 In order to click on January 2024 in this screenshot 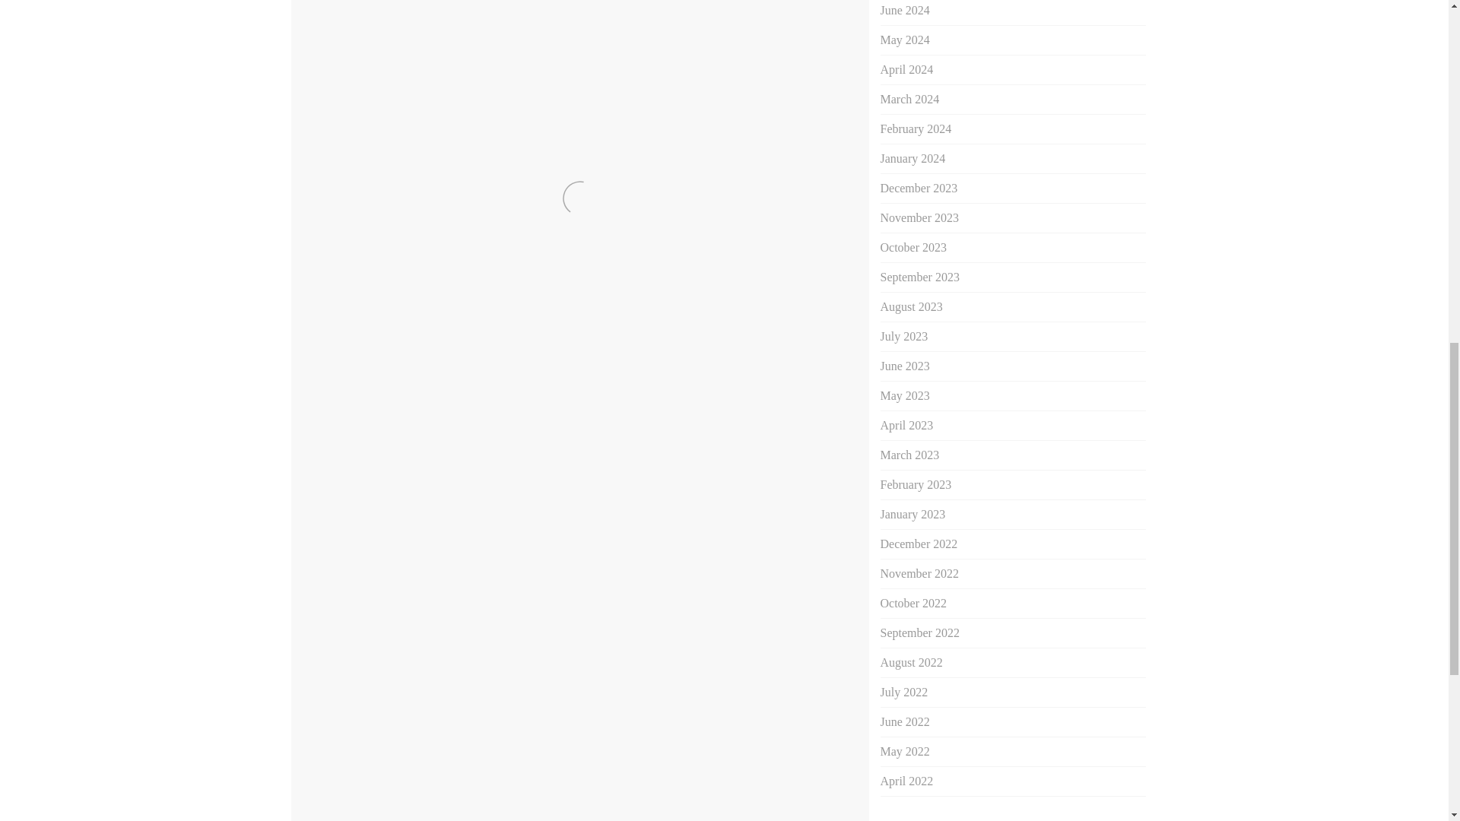, I will do `click(912, 158)`.